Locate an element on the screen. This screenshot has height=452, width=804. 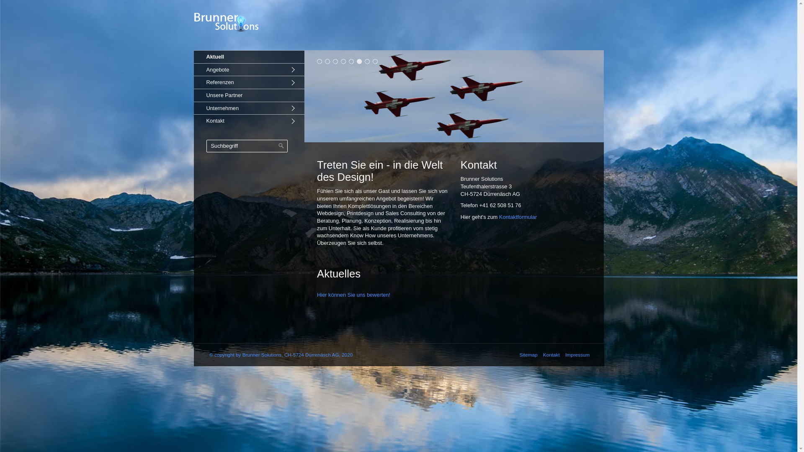
7 is located at coordinates (368, 61).